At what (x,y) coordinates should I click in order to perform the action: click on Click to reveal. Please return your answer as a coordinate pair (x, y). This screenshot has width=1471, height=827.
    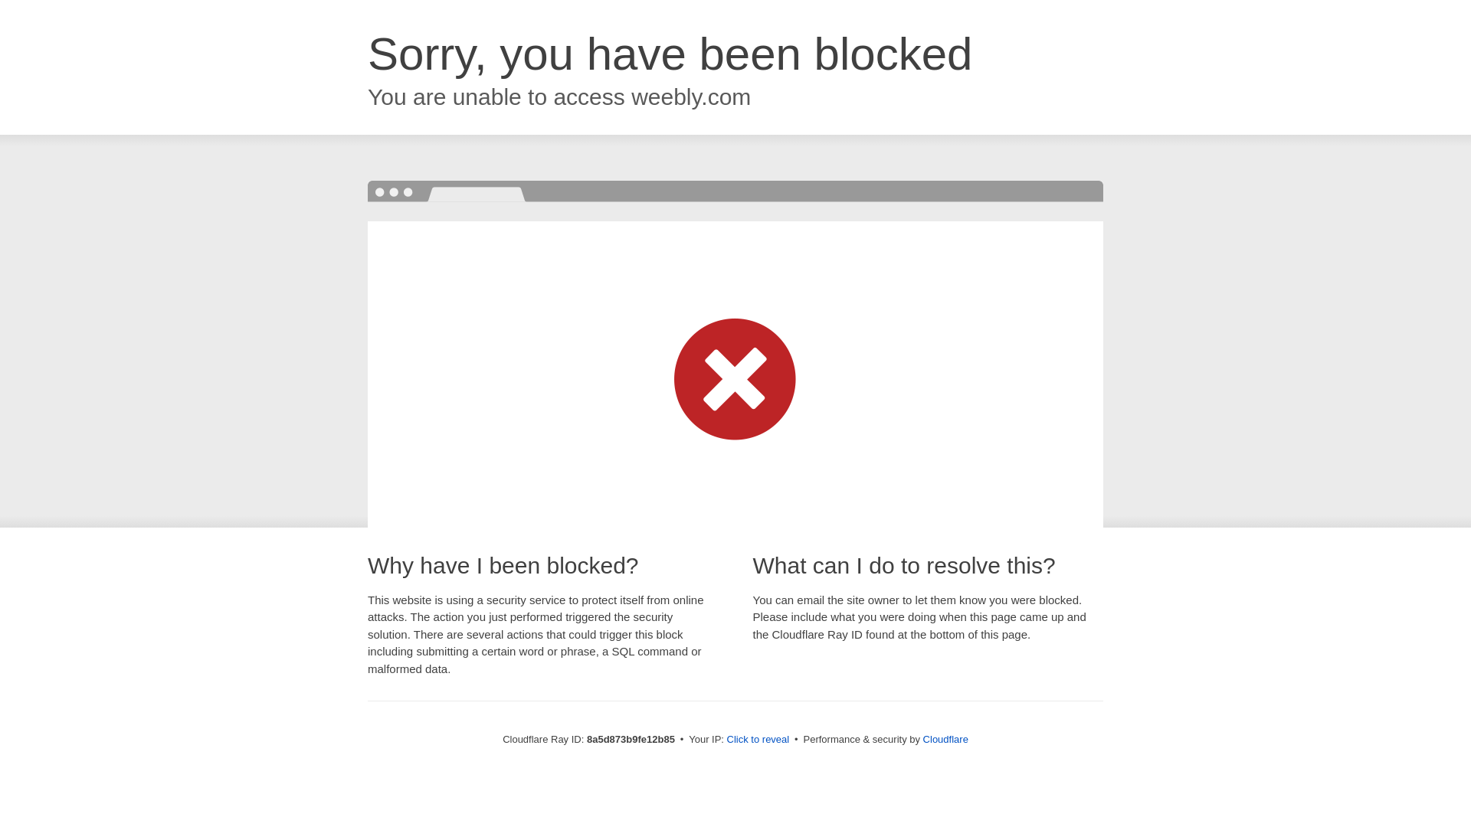
    Looking at the image, I should click on (758, 740).